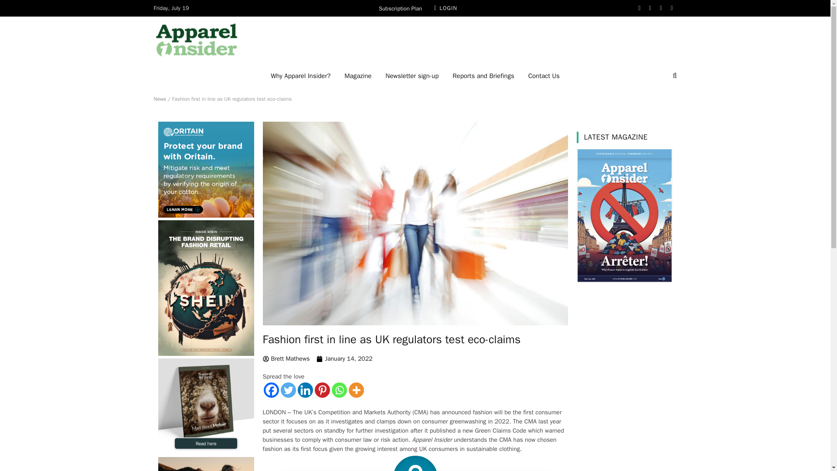 The height and width of the screenshot is (471, 837). Describe the element at coordinates (400, 8) in the screenshot. I see `Subscription Plan` at that location.